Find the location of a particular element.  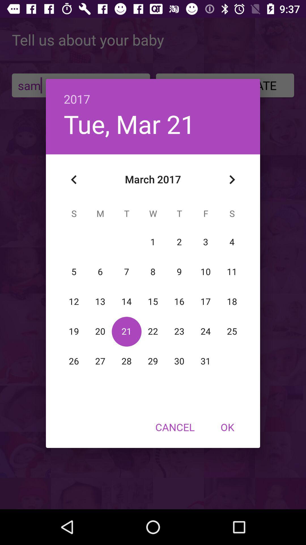

turn on the item at the bottom is located at coordinates (175, 427).